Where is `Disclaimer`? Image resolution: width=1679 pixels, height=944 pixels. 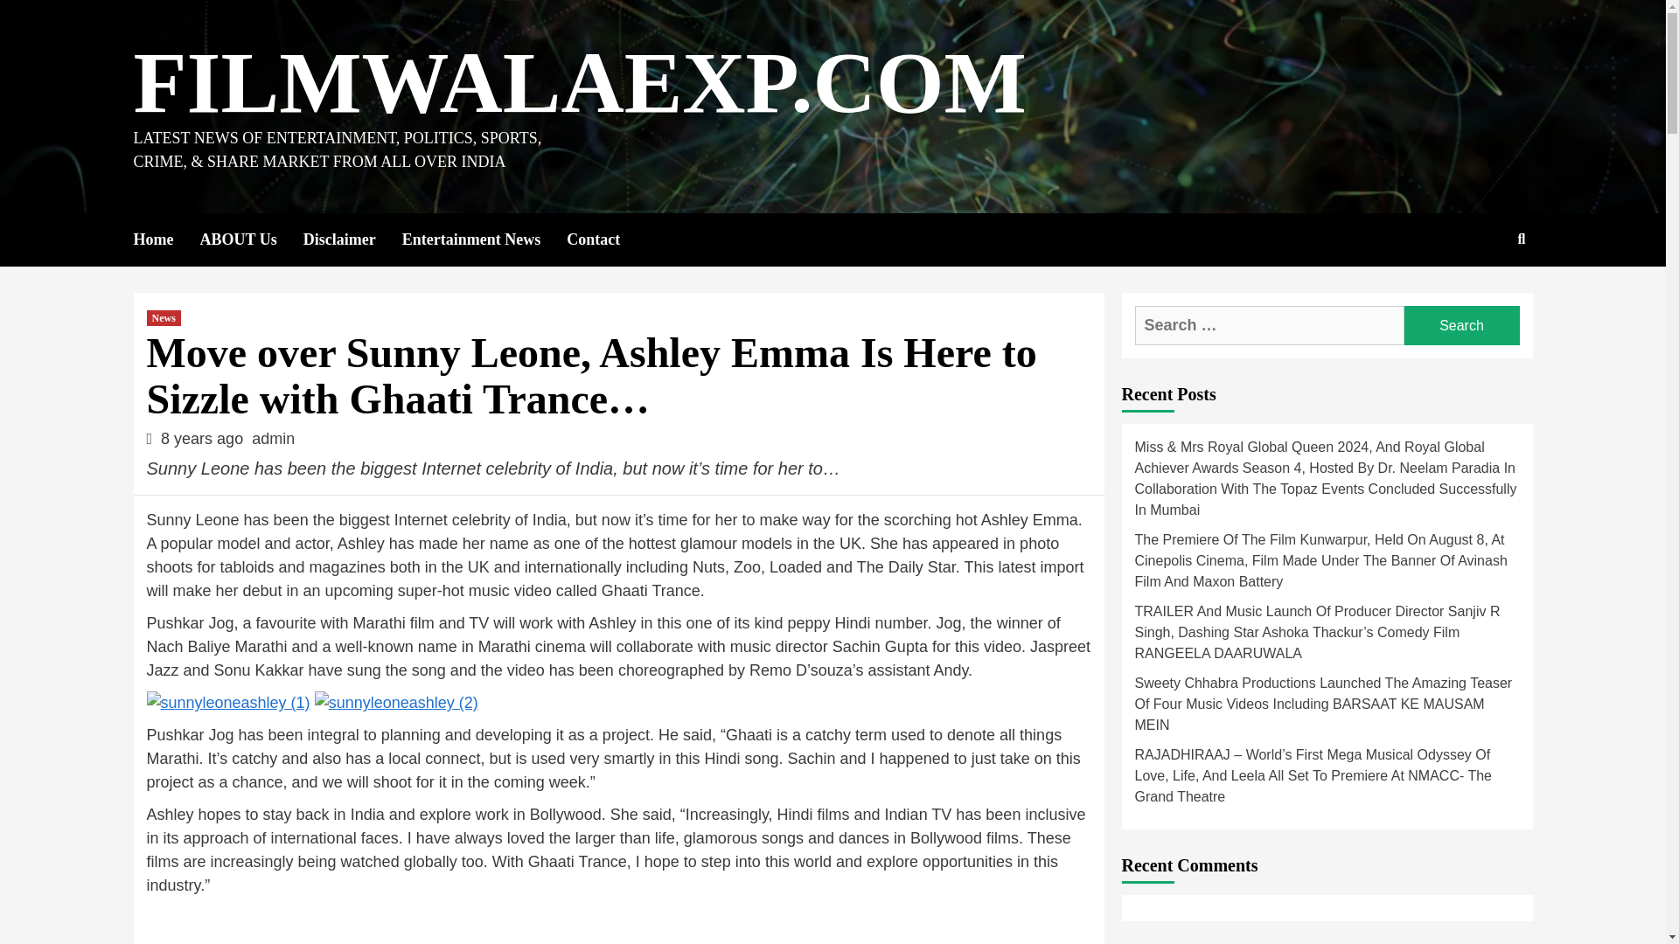
Disclaimer is located at coordinates (353, 239).